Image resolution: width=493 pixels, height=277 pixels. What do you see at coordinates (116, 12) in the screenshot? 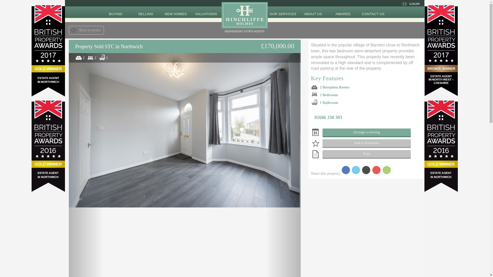
I see `BUYING` at bounding box center [116, 12].